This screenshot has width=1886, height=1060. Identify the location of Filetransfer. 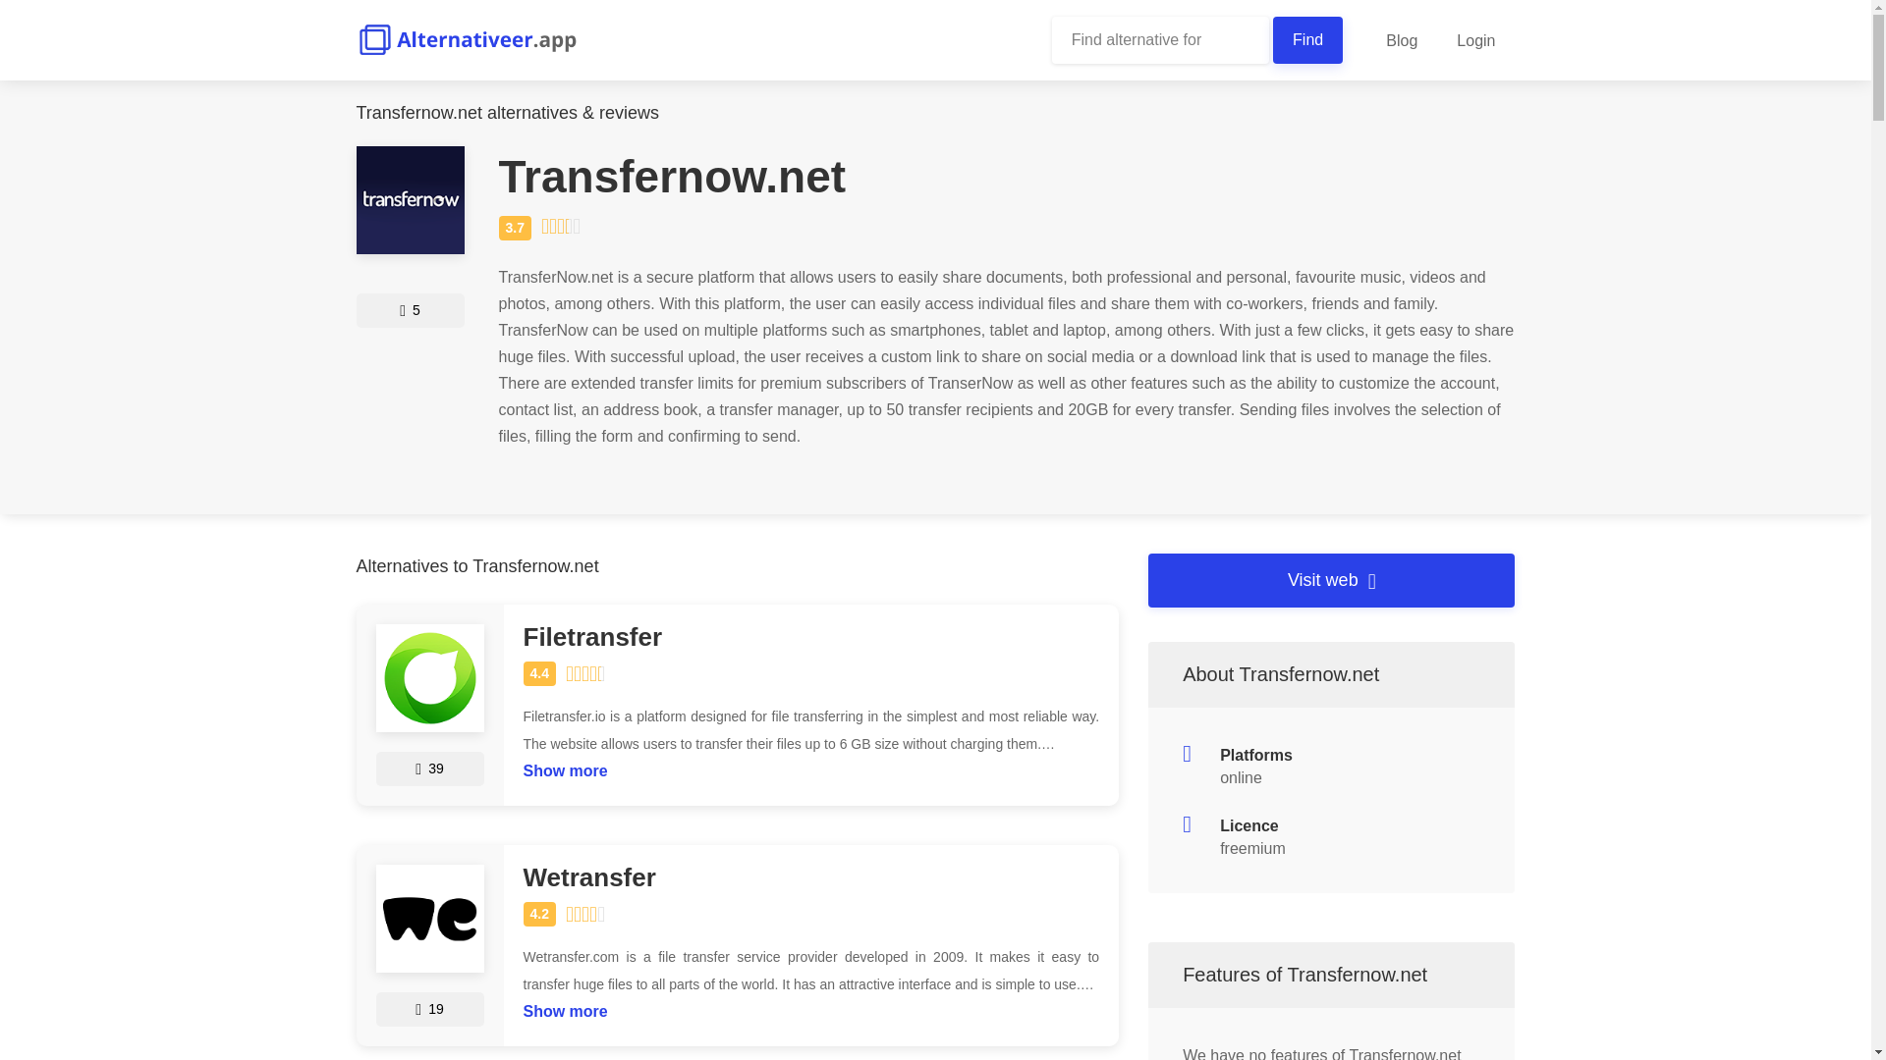
(810, 638).